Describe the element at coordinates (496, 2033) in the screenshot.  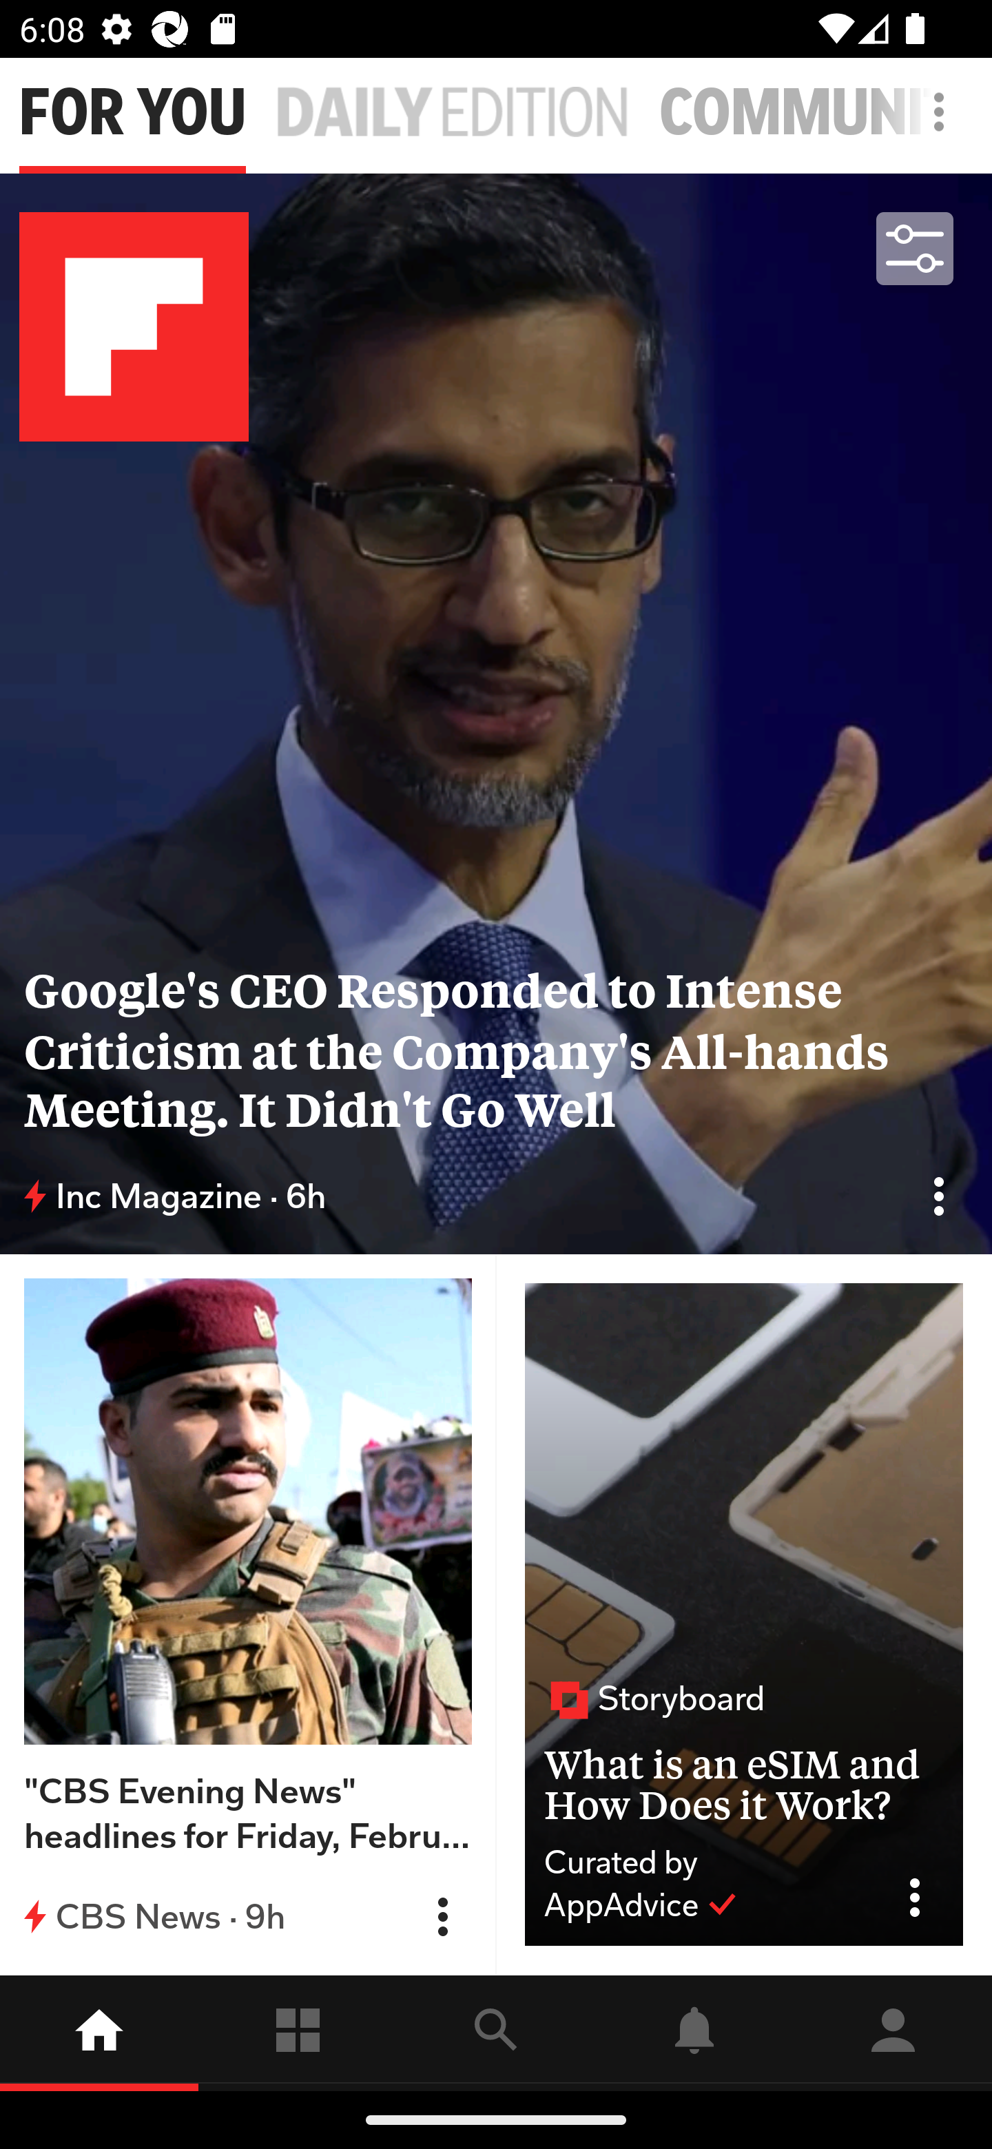
I see `explore` at that location.